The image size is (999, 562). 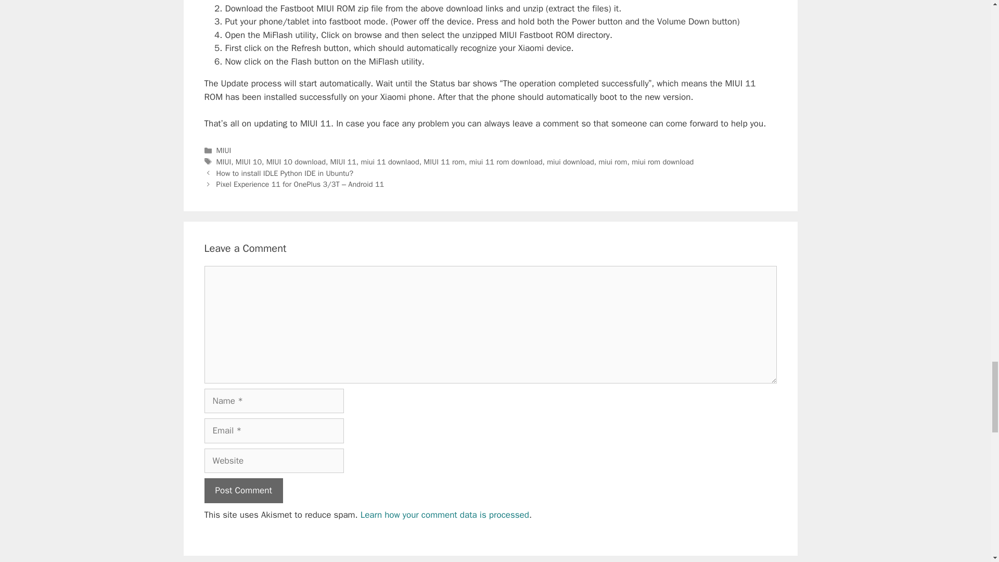 I want to click on miui download, so click(x=570, y=161).